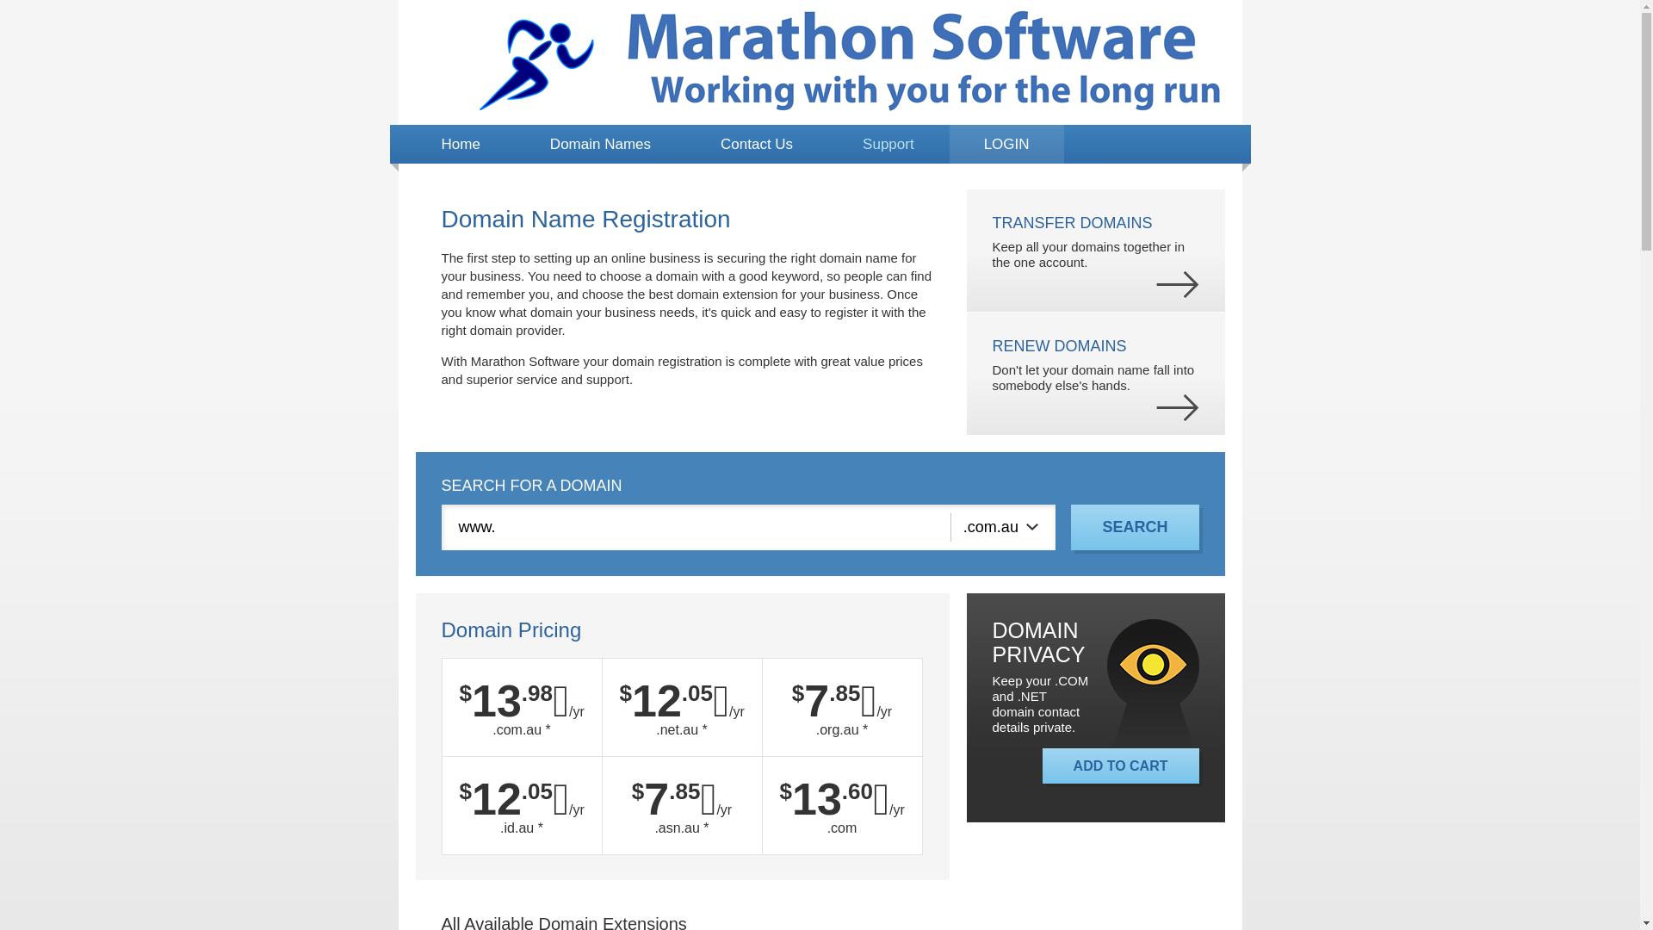  I want to click on Search, so click(1135, 527).